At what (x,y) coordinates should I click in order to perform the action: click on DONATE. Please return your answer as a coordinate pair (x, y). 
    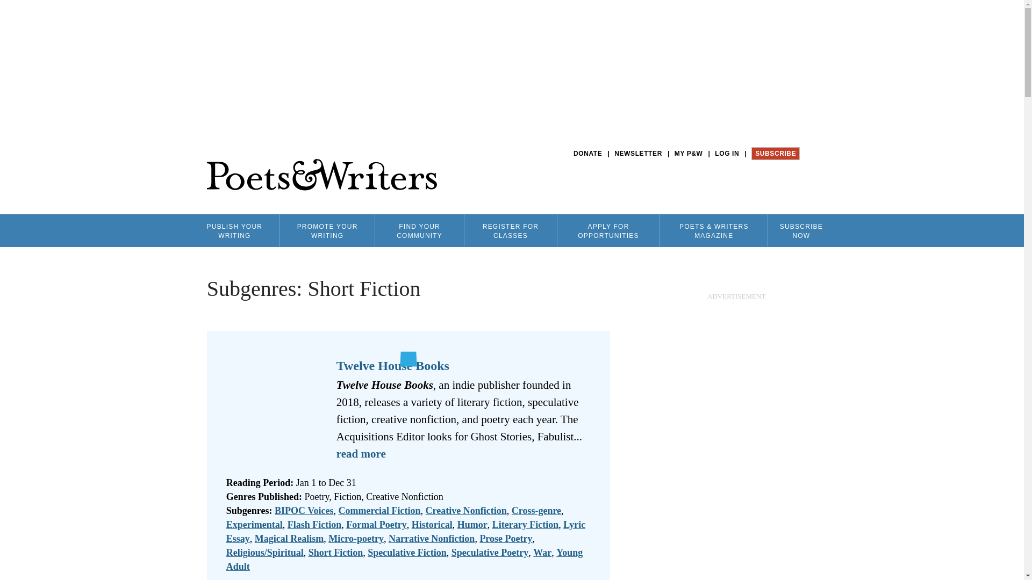
    Looking at the image, I should click on (587, 154).